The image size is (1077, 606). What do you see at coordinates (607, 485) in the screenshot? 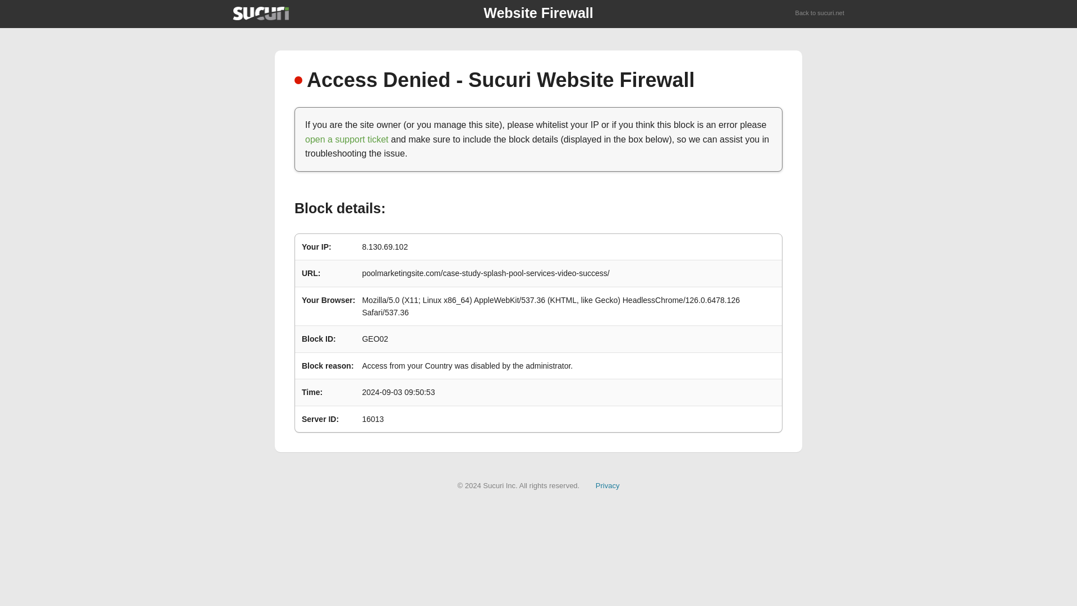
I see `Privacy` at bounding box center [607, 485].